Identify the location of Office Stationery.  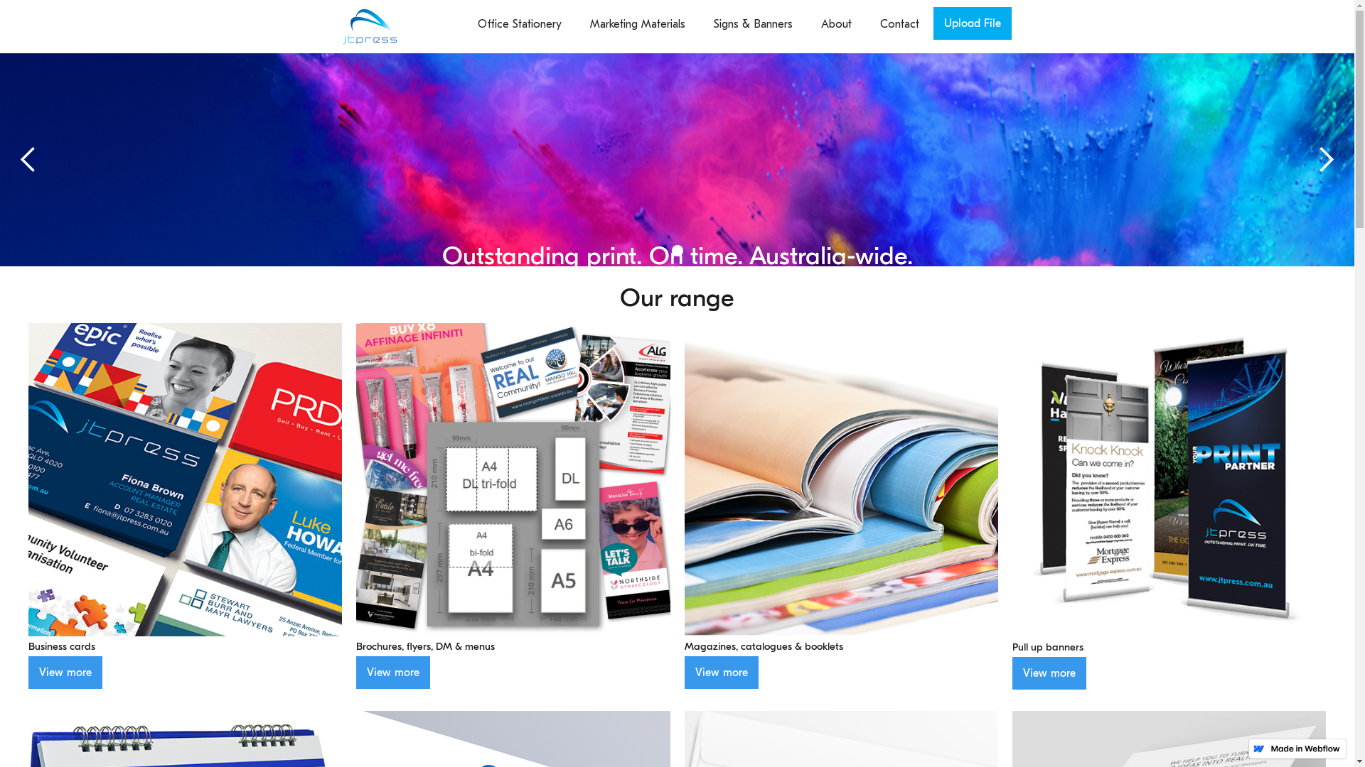
(520, 24).